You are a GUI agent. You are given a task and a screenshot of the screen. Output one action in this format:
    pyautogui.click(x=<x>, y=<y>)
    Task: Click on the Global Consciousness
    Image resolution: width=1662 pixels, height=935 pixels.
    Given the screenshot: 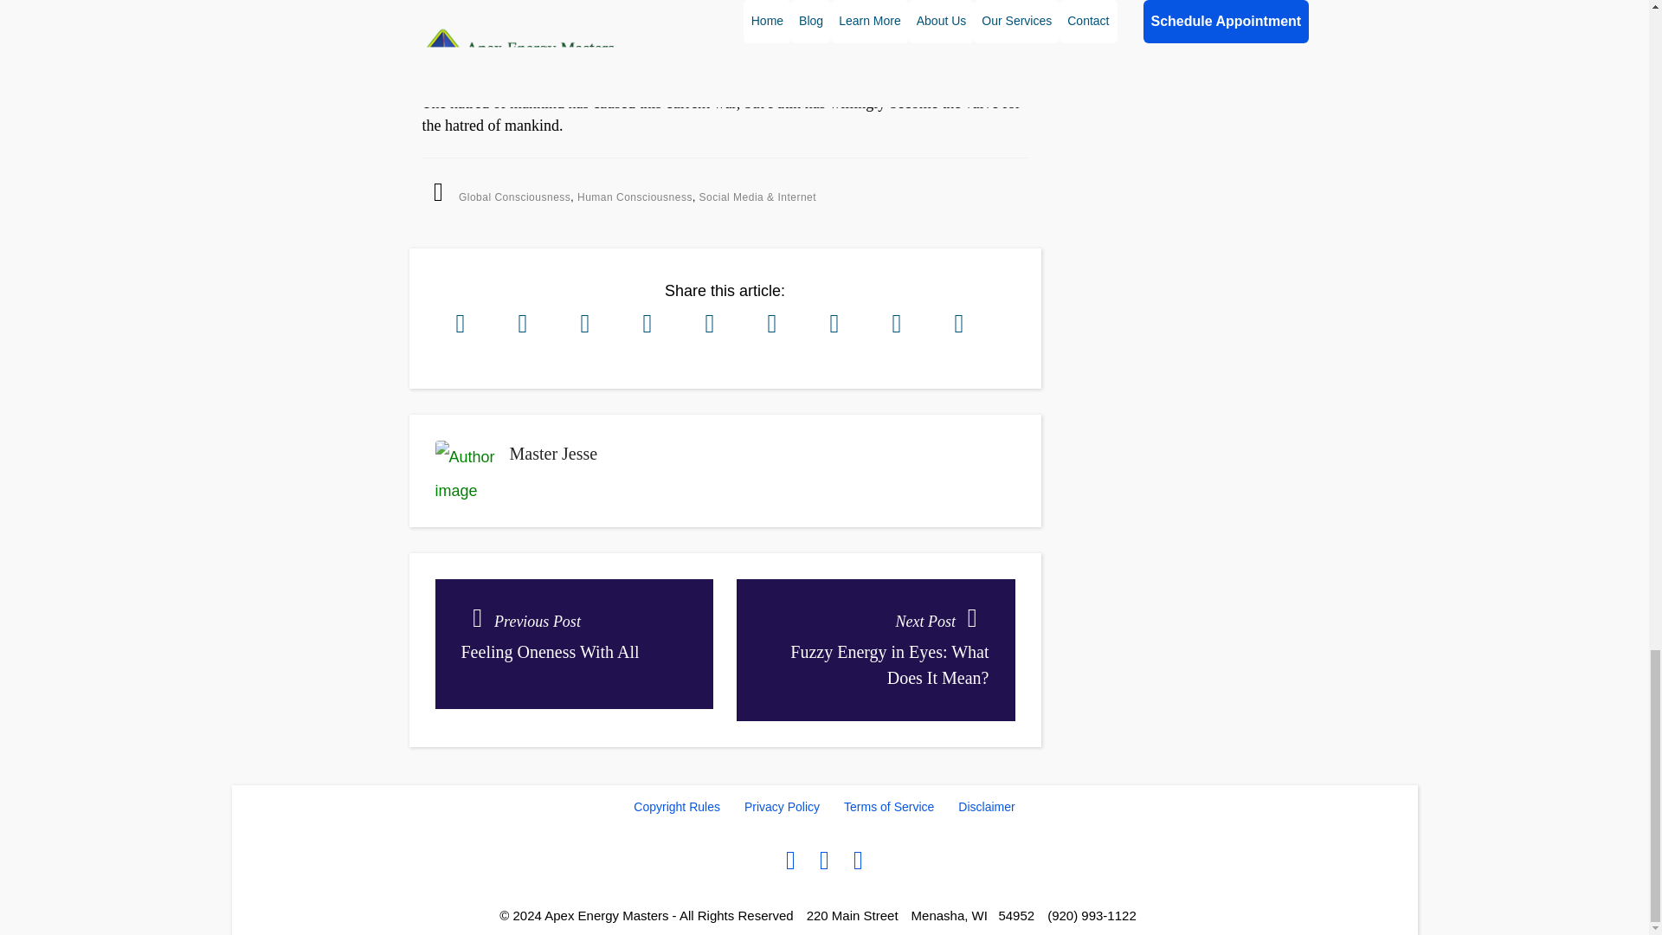 What is the action you would take?
    pyautogui.click(x=573, y=643)
    